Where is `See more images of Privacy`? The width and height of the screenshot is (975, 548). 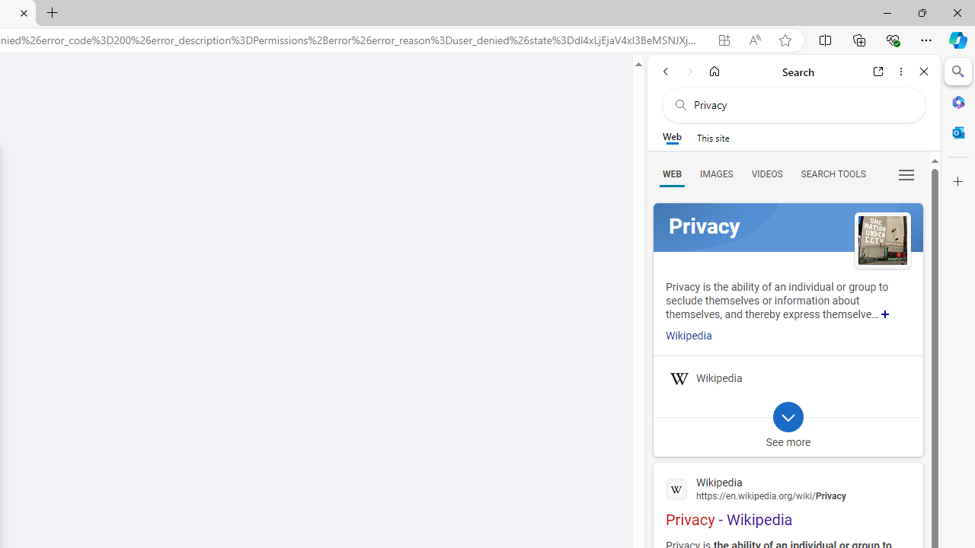
See more images of Privacy is located at coordinates (882, 242).